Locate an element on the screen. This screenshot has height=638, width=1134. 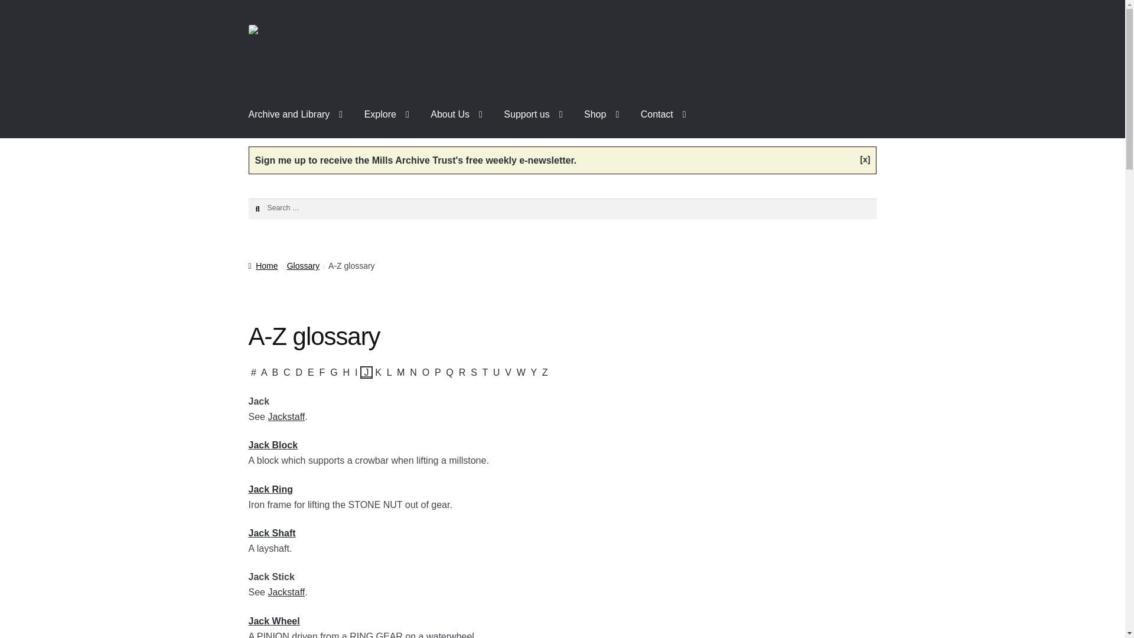
Explore is located at coordinates (386, 115).